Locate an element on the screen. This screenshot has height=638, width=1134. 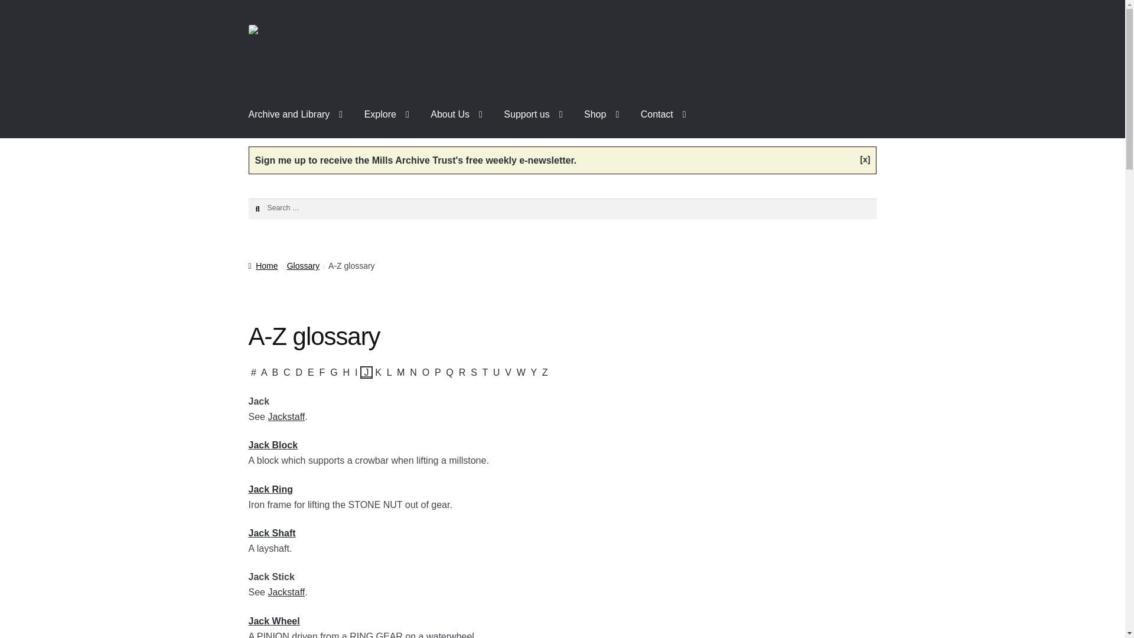
Explore is located at coordinates (386, 115).